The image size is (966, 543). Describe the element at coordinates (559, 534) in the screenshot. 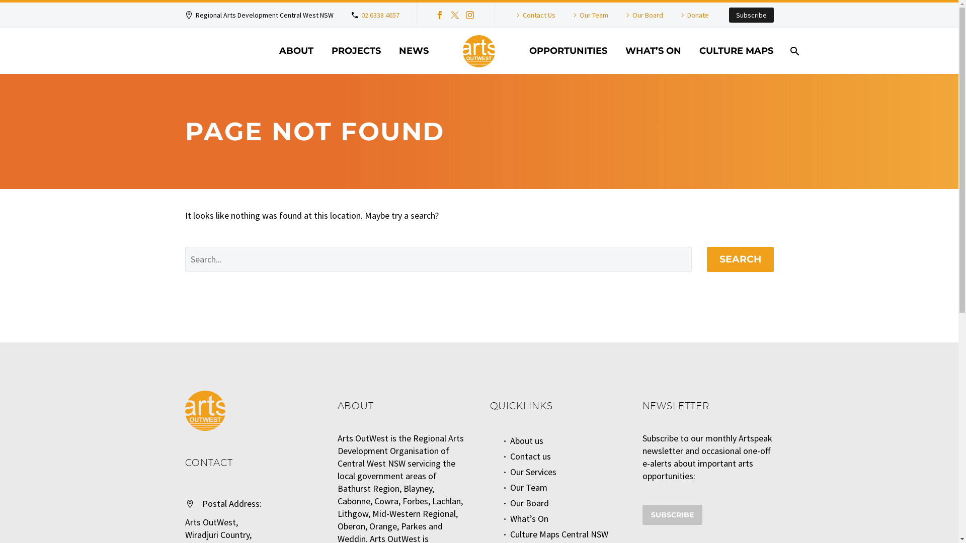

I see `Culture Maps Central NSW` at that location.